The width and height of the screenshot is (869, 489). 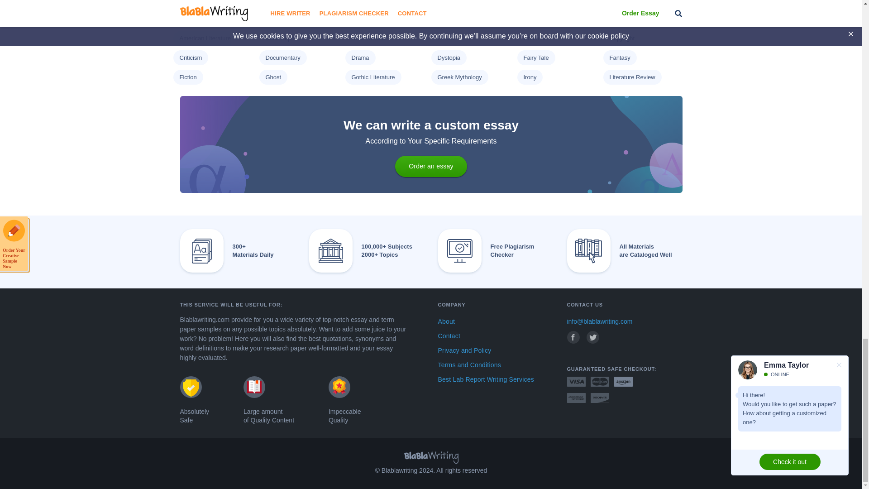 I want to click on Human Sexuality, so click(x=459, y=1).